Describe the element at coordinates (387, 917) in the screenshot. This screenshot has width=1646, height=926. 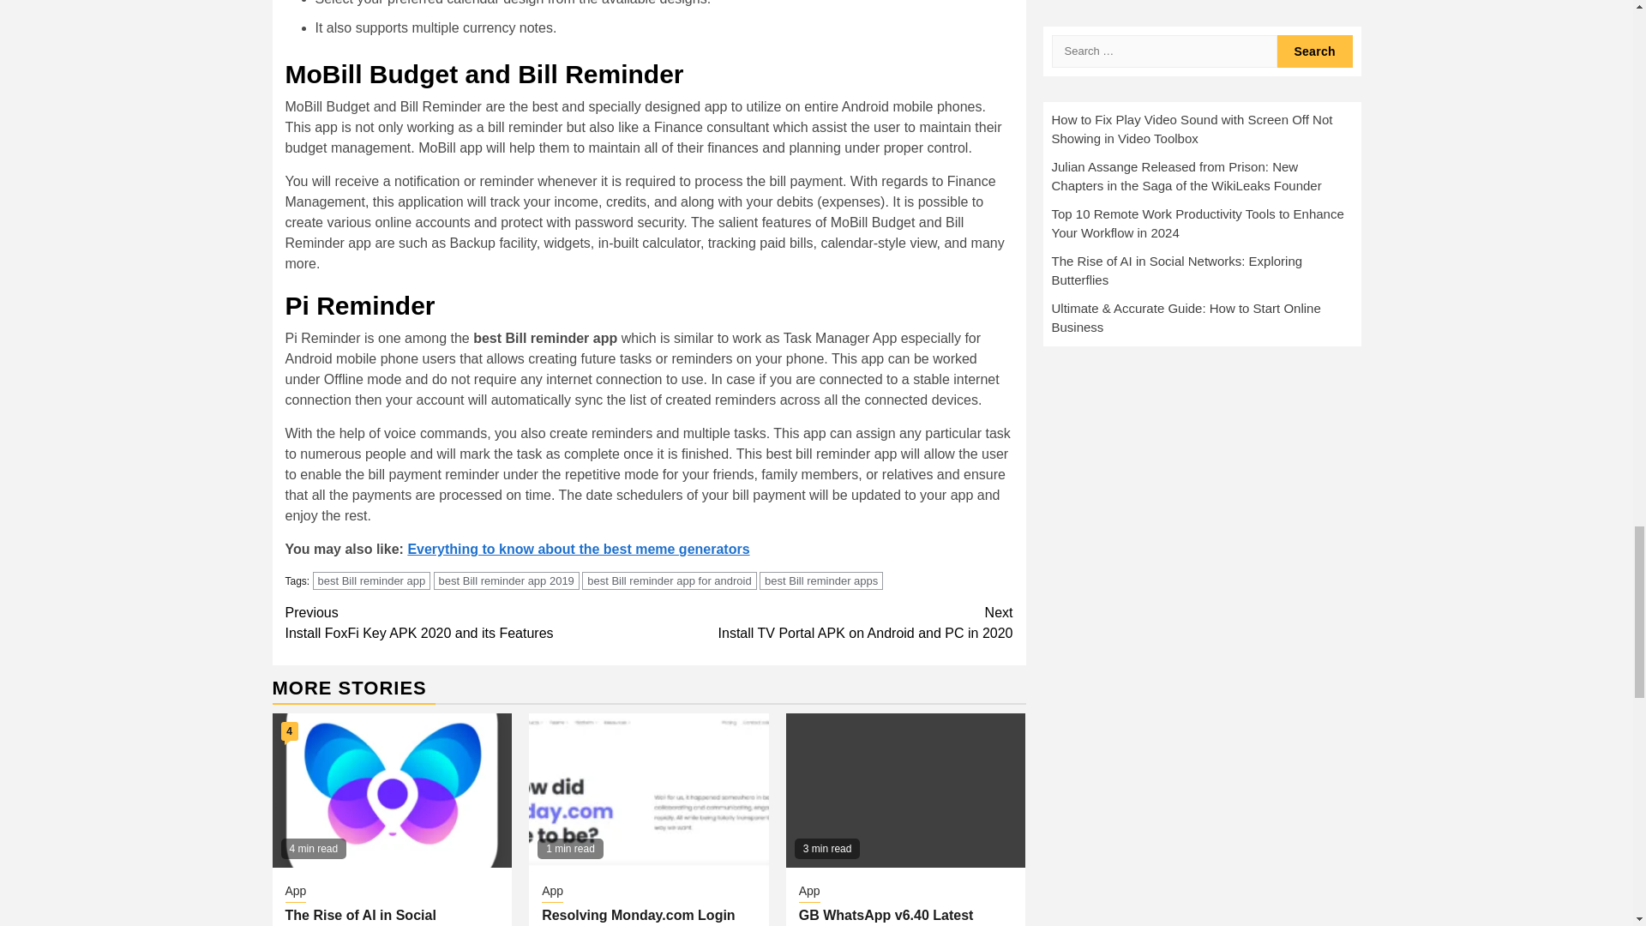
I see `best Bill reminder app` at that location.